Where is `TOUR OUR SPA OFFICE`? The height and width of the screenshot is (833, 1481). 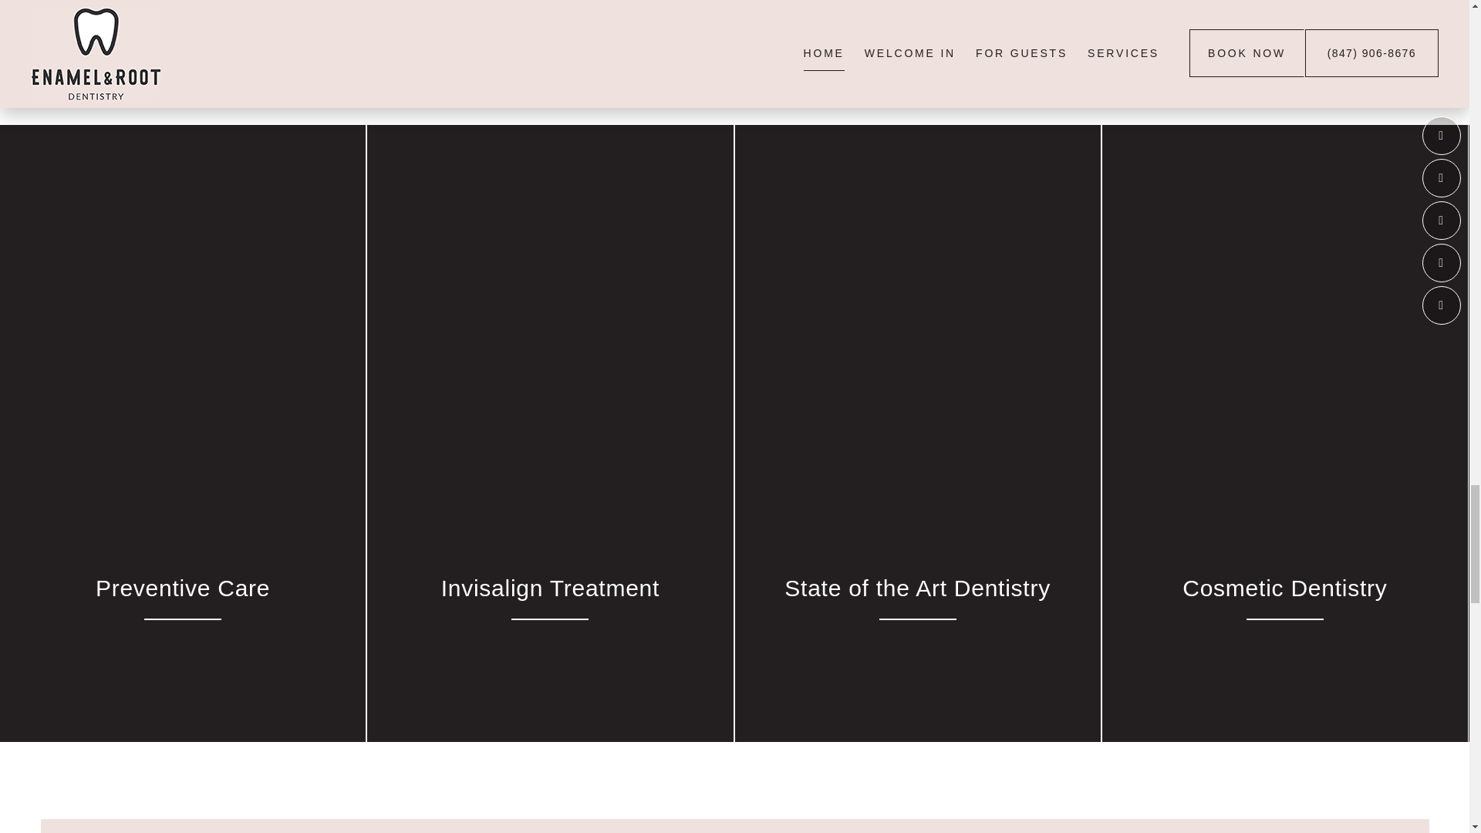 TOUR OUR SPA OFFICE is located at coordinates (734, 35).